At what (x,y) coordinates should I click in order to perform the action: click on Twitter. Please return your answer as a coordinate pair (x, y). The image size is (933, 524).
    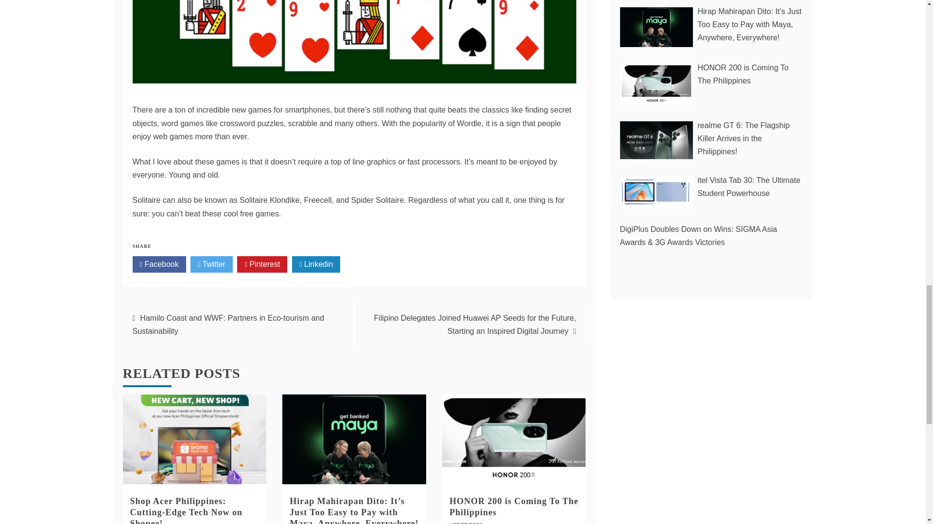
    Looking at the image, I should click on (211, 264).